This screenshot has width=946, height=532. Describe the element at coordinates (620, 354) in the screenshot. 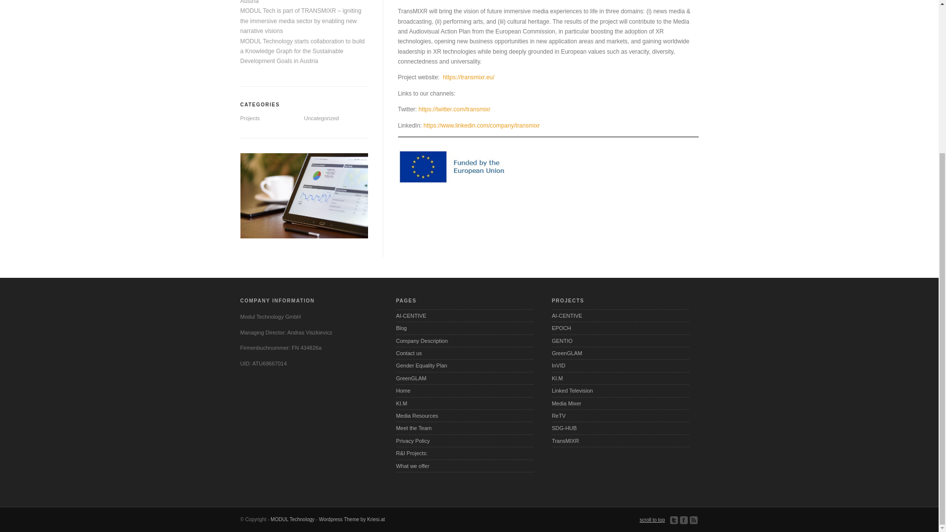

I see `GreenGLAM` at that location.